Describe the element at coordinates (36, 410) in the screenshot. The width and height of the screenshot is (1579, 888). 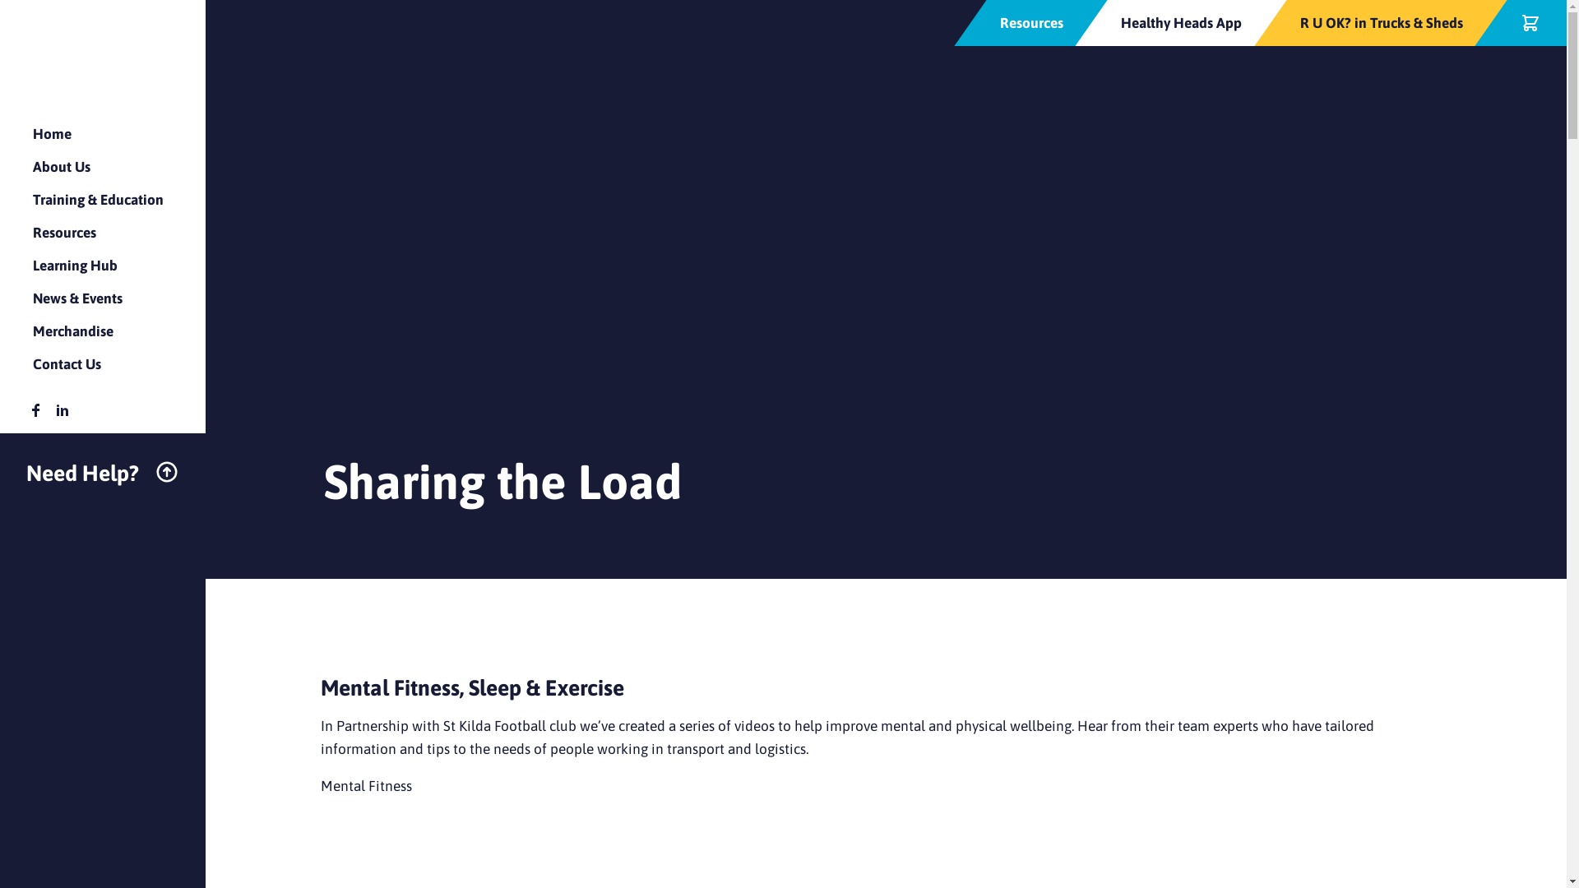
I see `HealthyHeads Facebook` at that location.